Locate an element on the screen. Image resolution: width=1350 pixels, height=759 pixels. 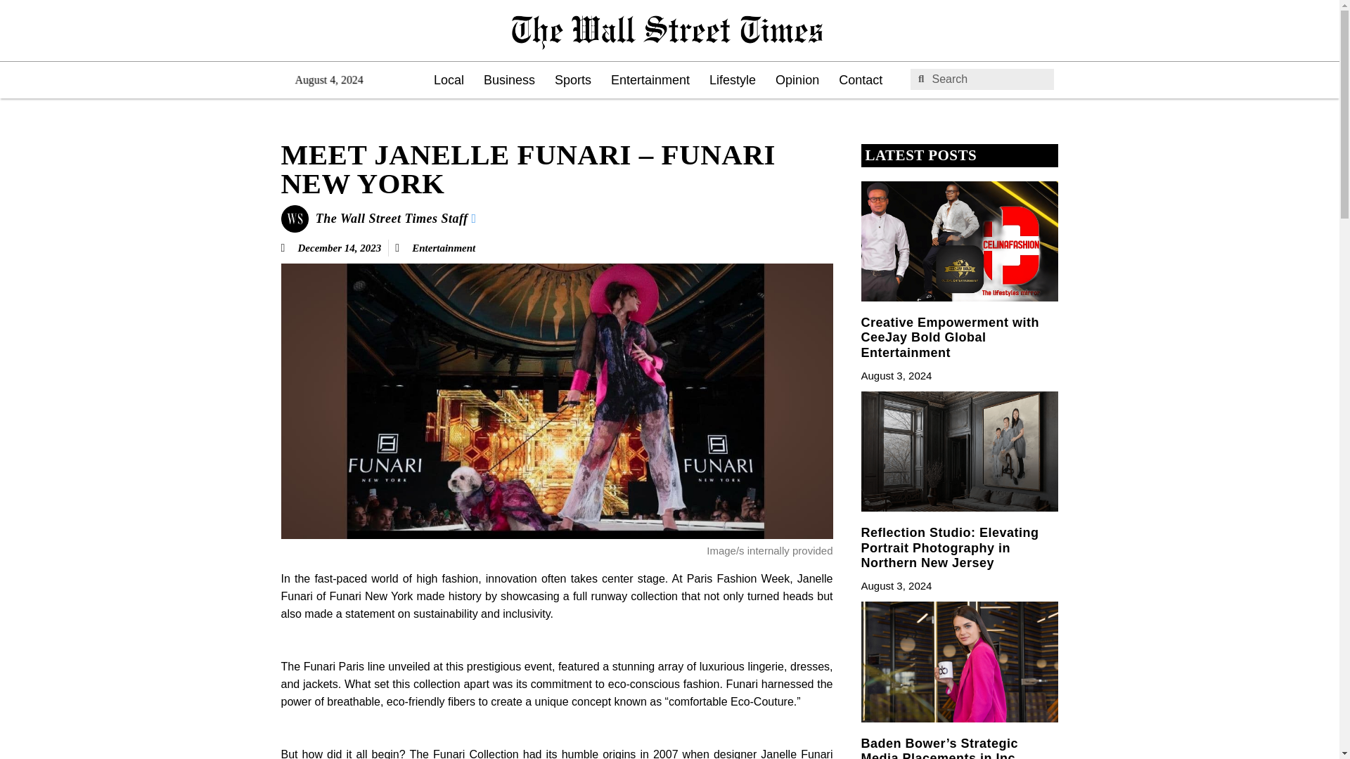
Business is located at coordinates (509, 80).